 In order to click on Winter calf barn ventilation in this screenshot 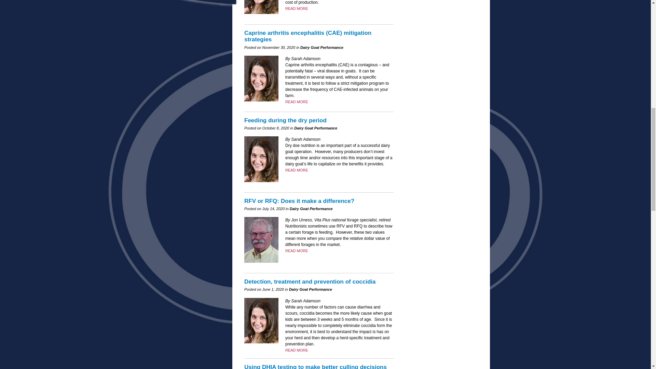, I will do `click(297, 101)`.